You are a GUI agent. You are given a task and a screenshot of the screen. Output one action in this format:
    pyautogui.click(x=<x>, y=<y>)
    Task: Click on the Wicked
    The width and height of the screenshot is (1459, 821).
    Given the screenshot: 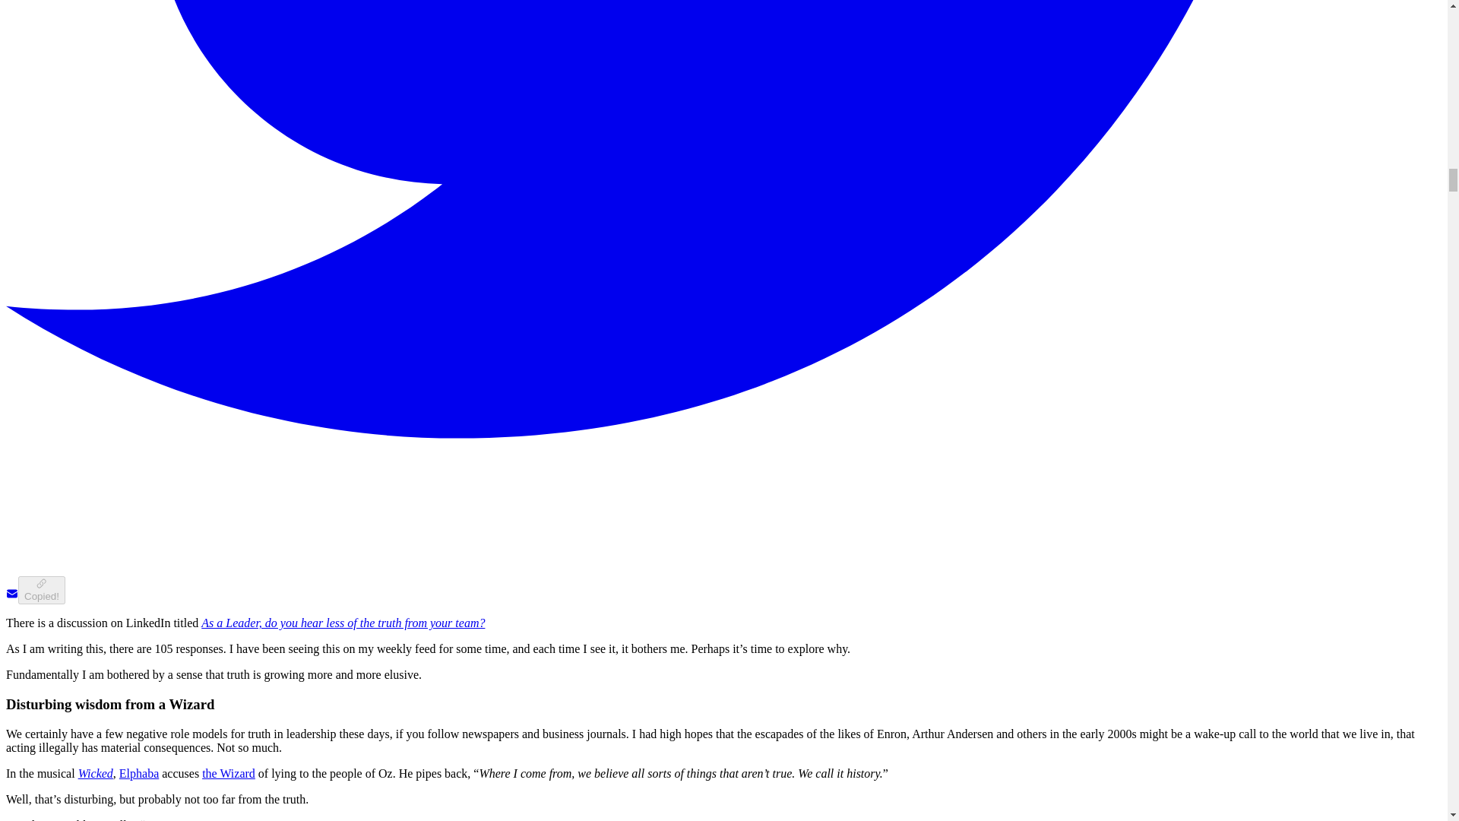 What is the action you would take?
    pyautogui.click(x=96, y=773)
    